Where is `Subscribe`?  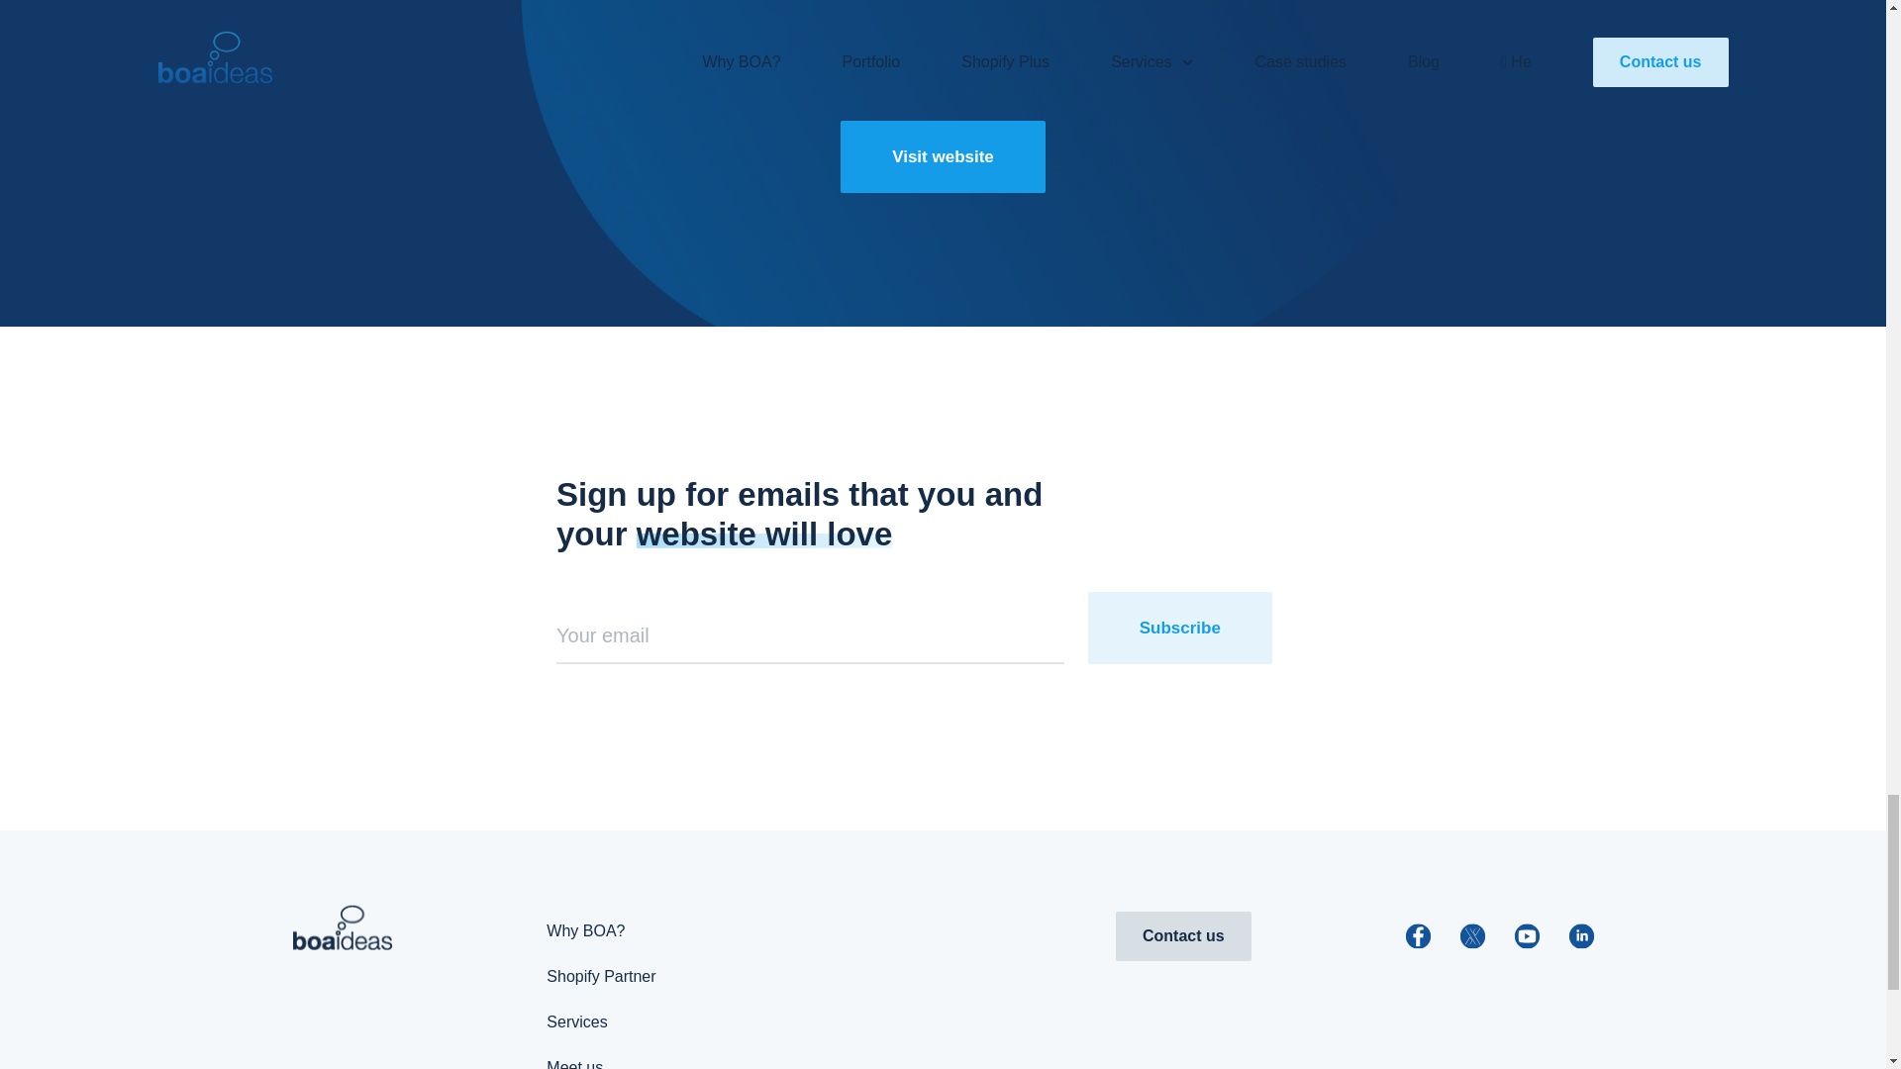
Subscribe is located at coordinates (1179, 628).